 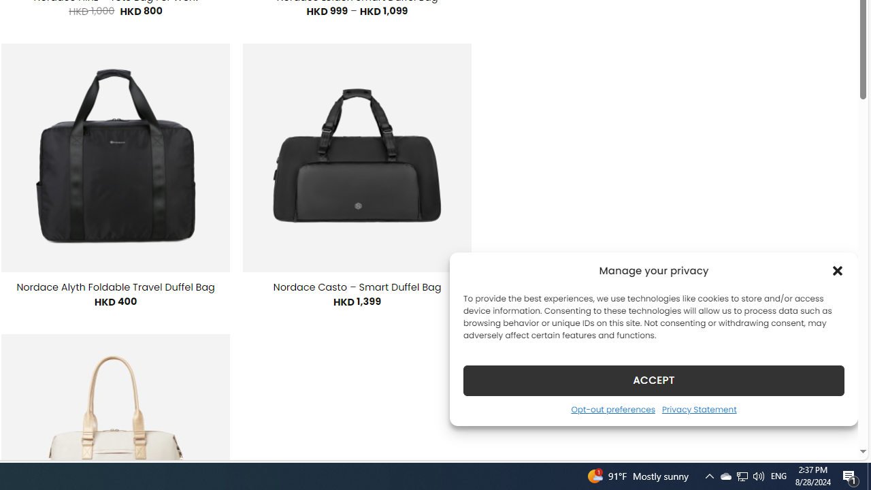 What do you see at coordinates (653, 380) in the screenshot?
I see `ACCEPT` at bounding box center [653, 380].